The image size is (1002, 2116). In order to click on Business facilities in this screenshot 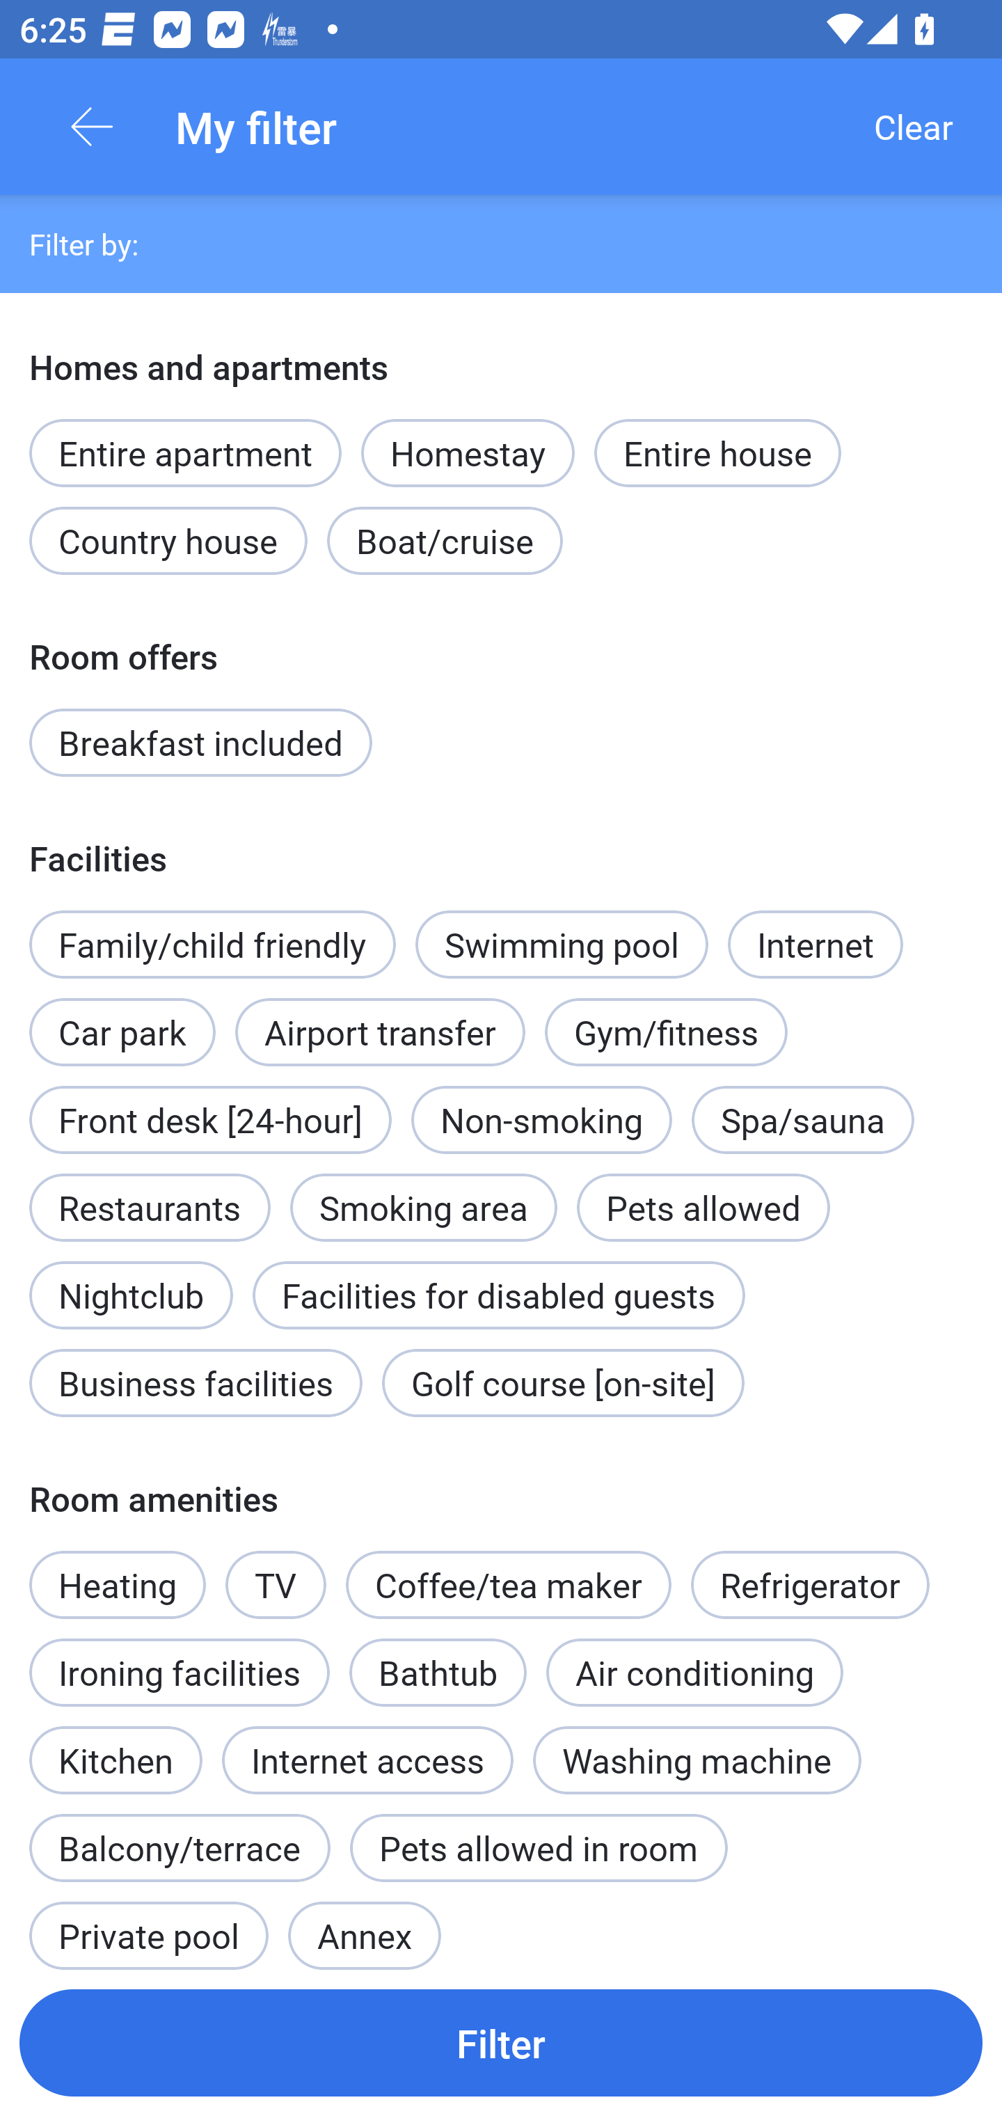, I will do `click(196, 1382)`.